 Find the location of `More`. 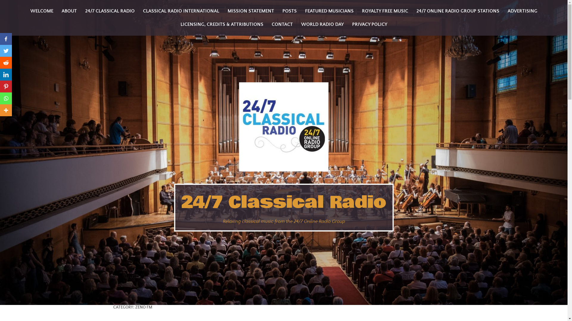

More is located at coordinates (6, 110).